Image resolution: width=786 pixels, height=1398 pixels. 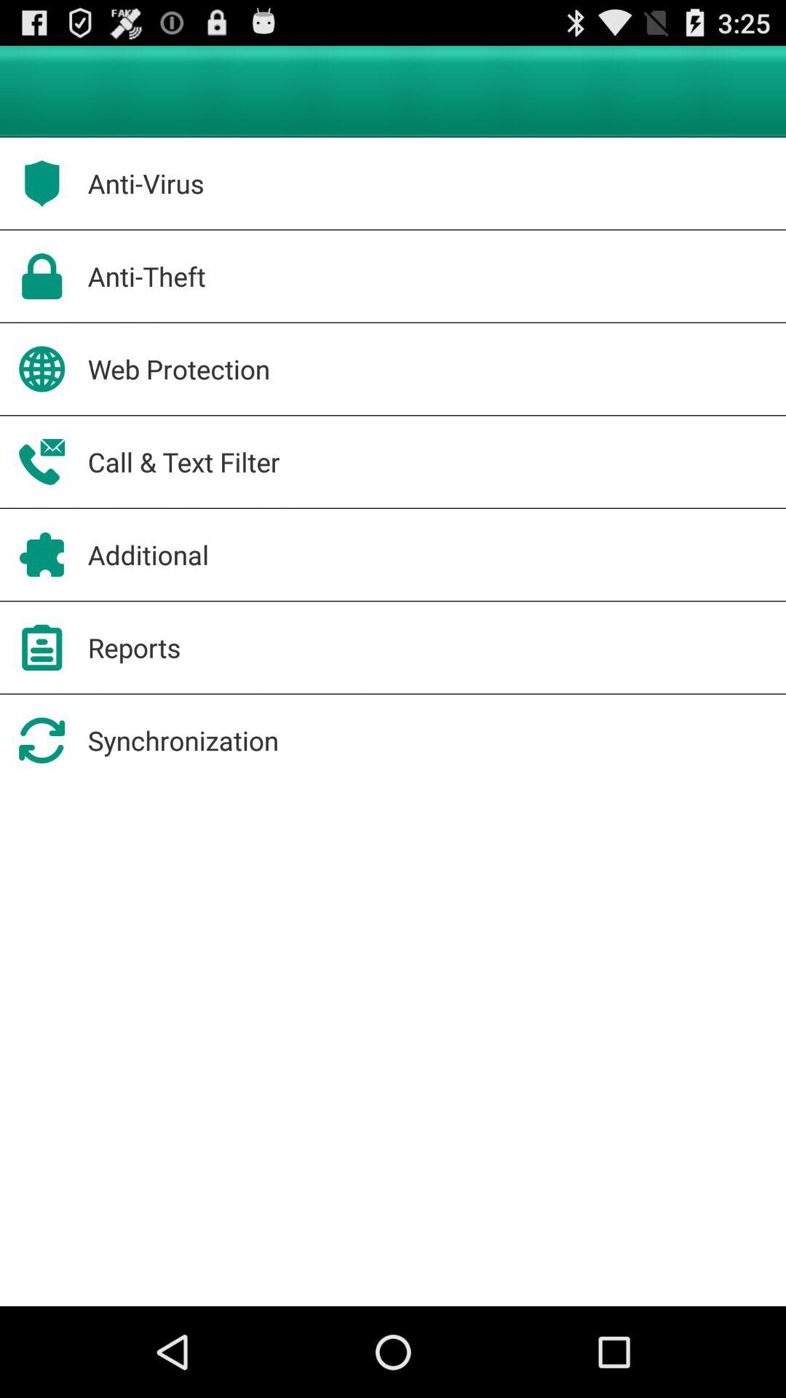 What do you see at coordinates (183, 740) in the screenshot?
I see `turn on the synchronization` at bounding box center [183, 740].